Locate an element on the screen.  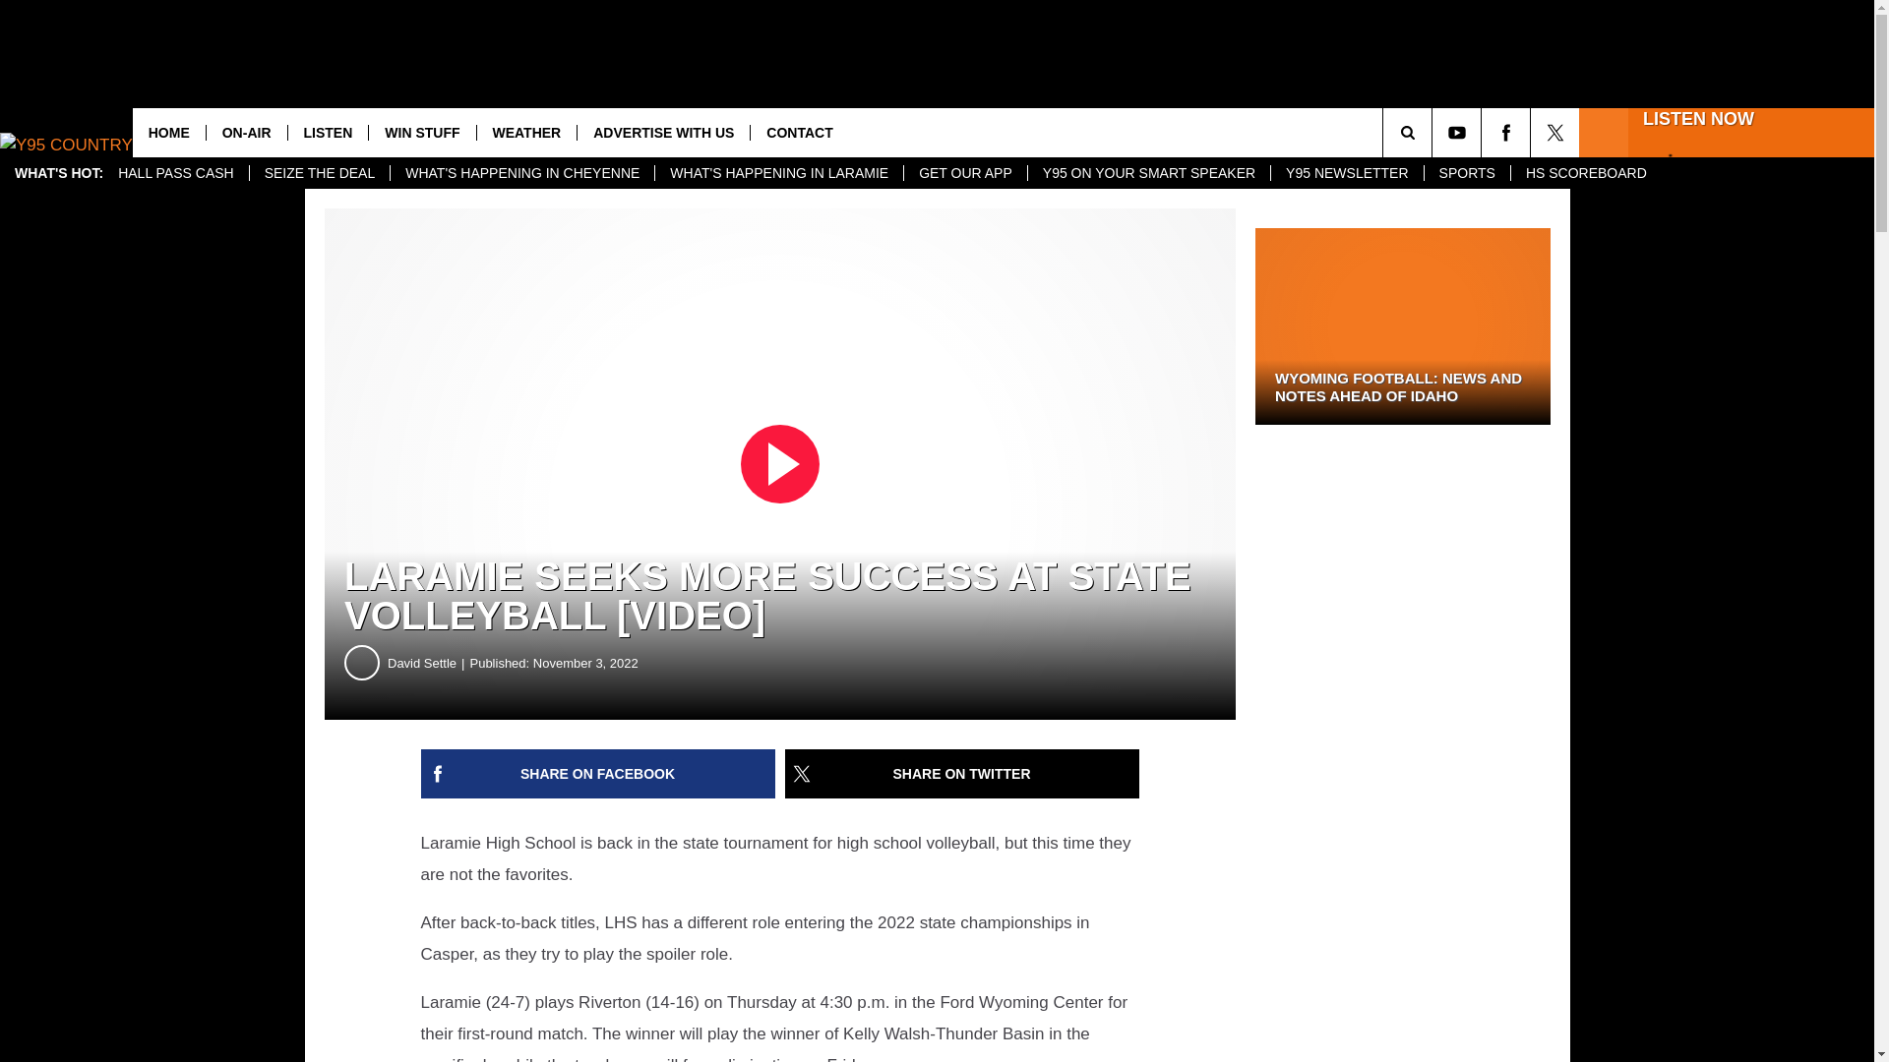
HALL PASS CASH is located at coordinates (176, 173).